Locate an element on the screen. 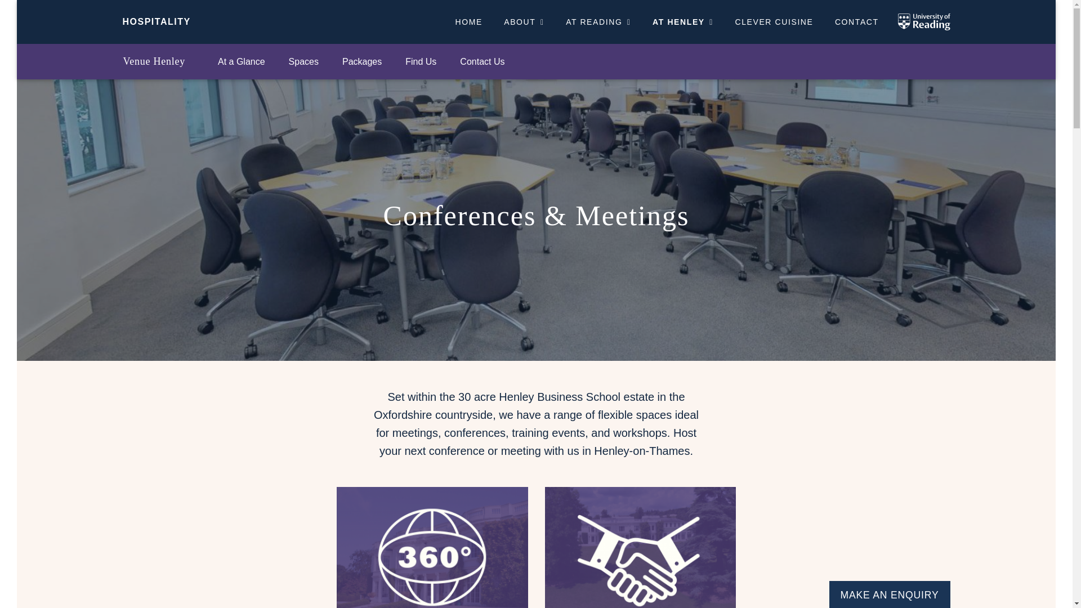 Image resolution: width=1081 pixels, height=608 pixels. ABOUT is located at coordinates (524, 21).